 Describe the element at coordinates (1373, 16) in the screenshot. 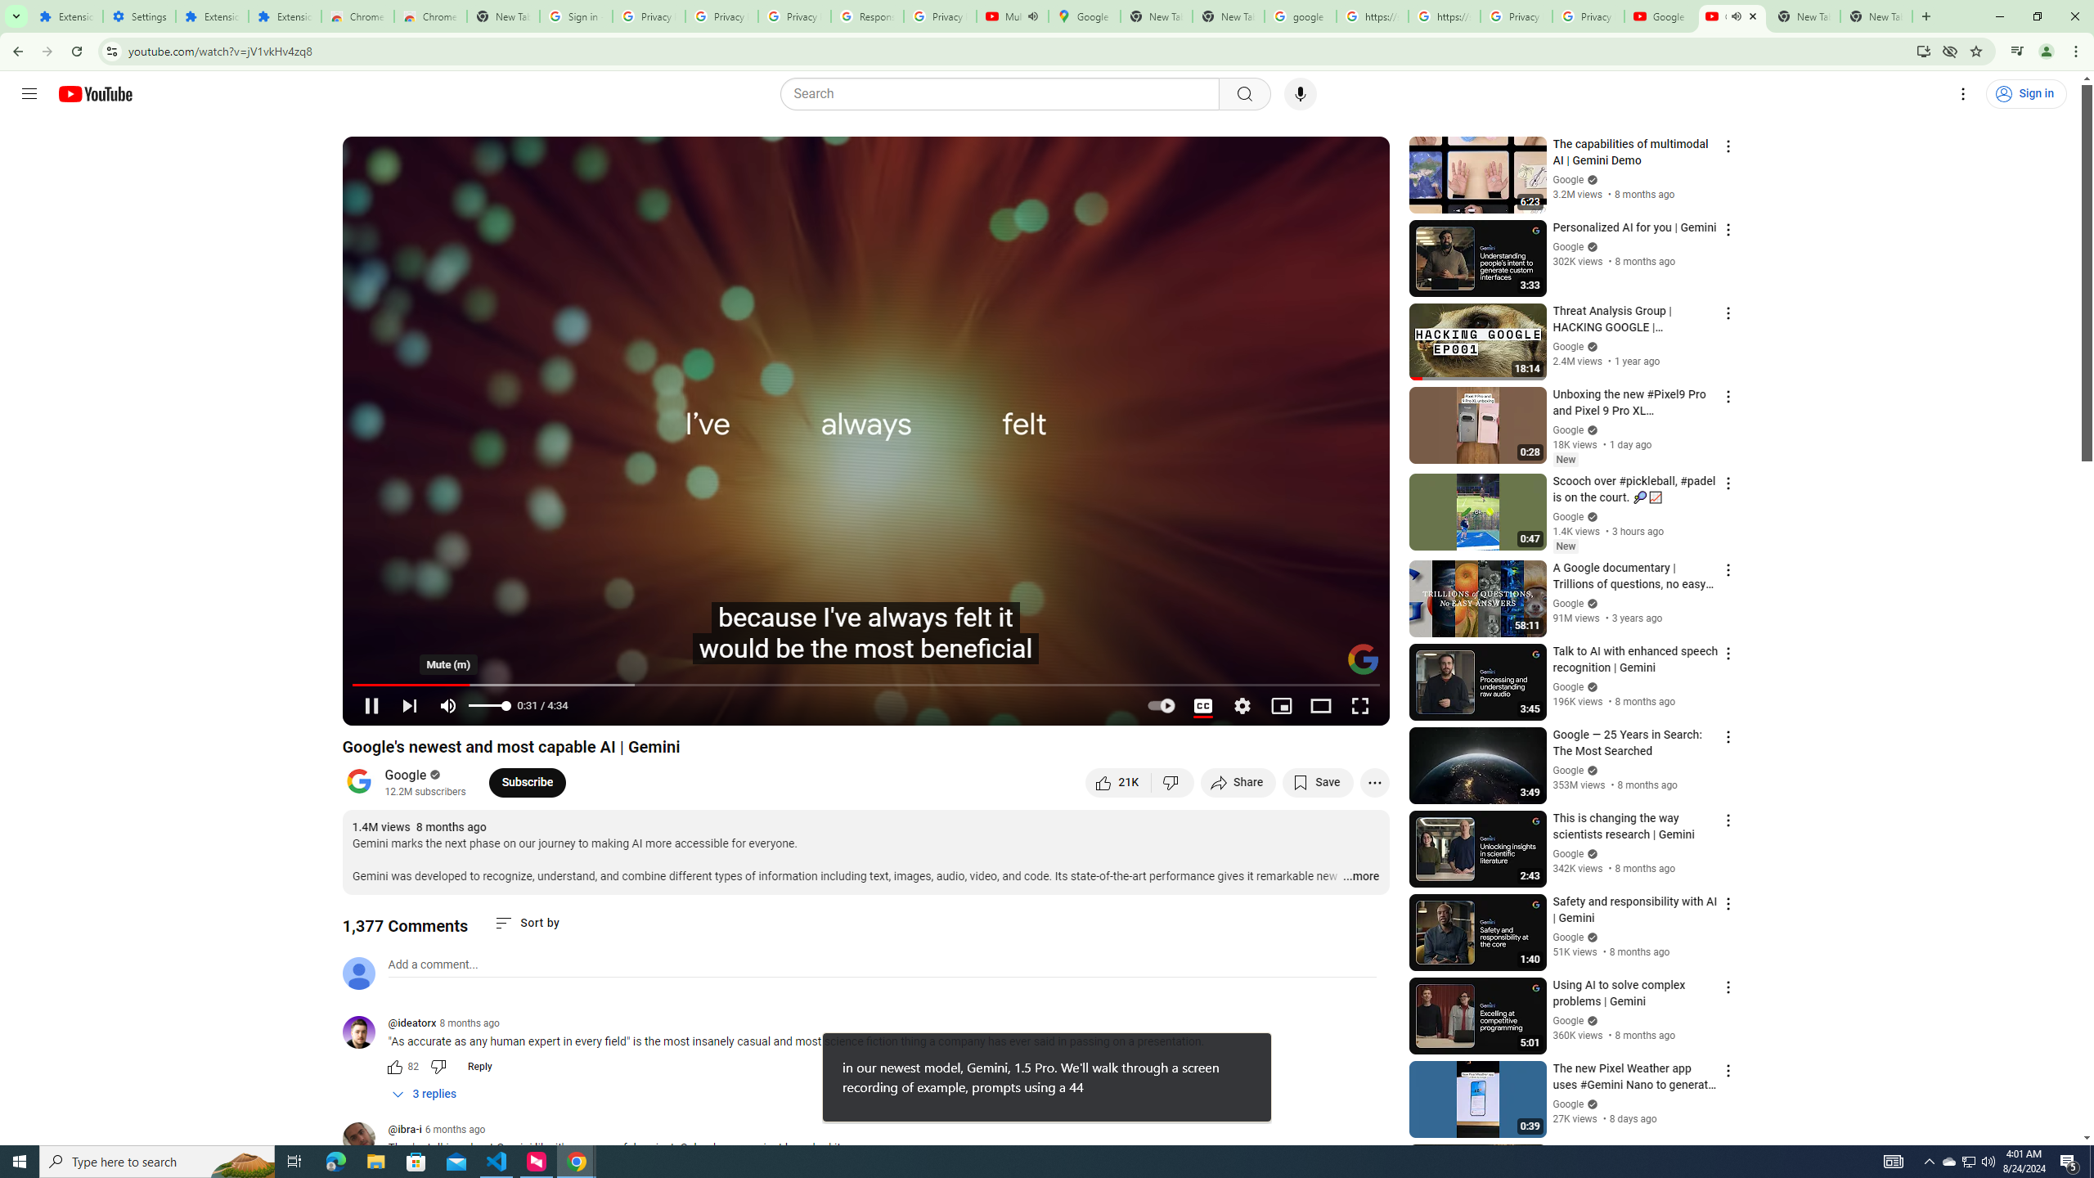

I see `https://scholar.google.com/` at that location.